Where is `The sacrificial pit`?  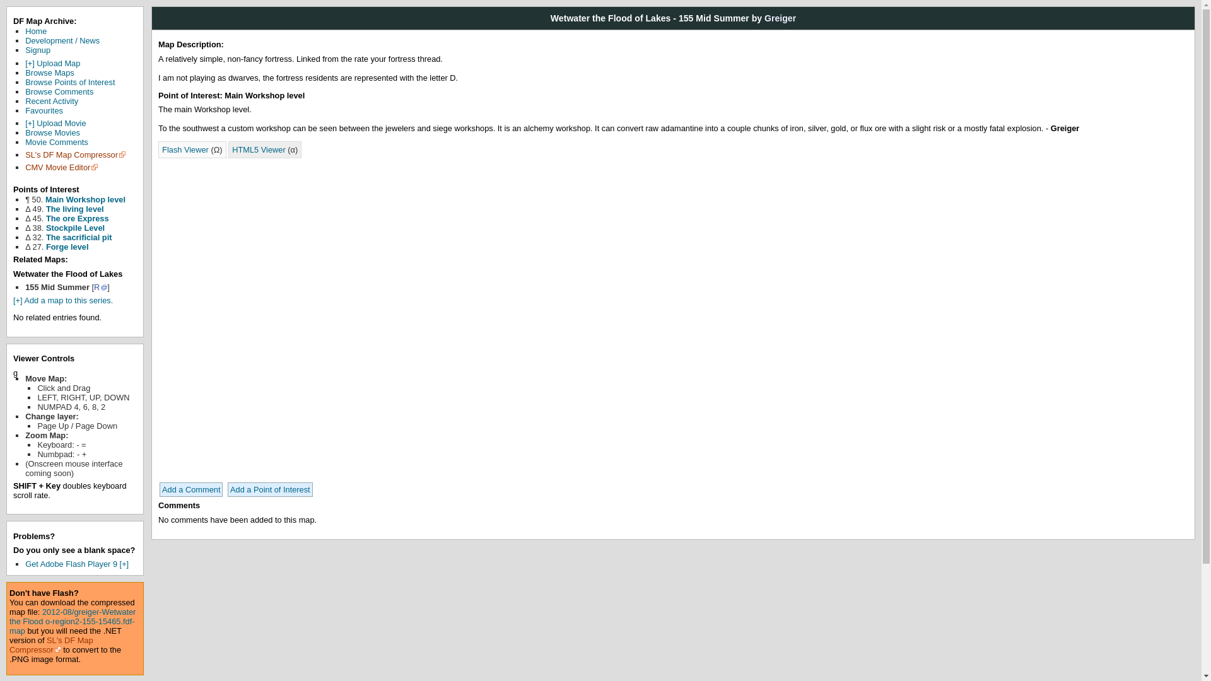 The sacrificial pit is located at coordinates (79, 237).